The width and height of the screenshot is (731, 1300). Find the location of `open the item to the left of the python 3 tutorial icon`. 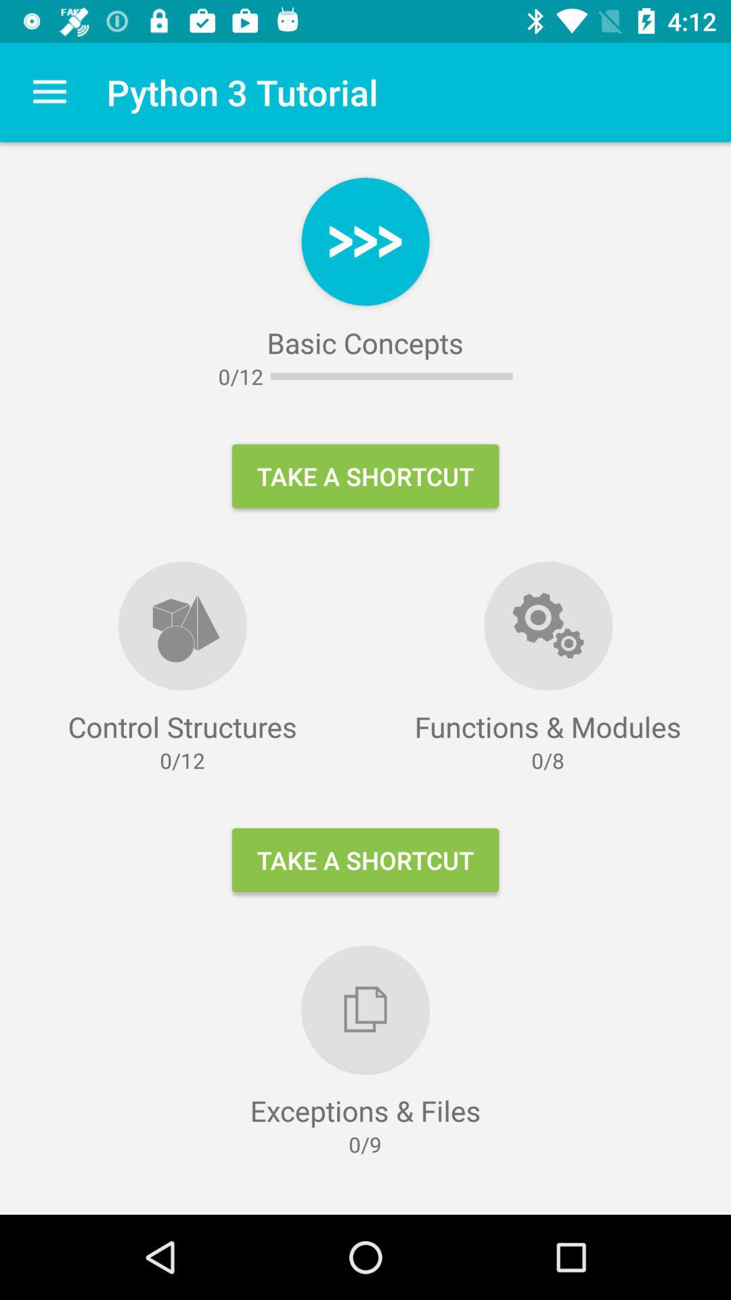

open the item to the left of the python 3 tutorial icon is located at coordinates (49, 92).